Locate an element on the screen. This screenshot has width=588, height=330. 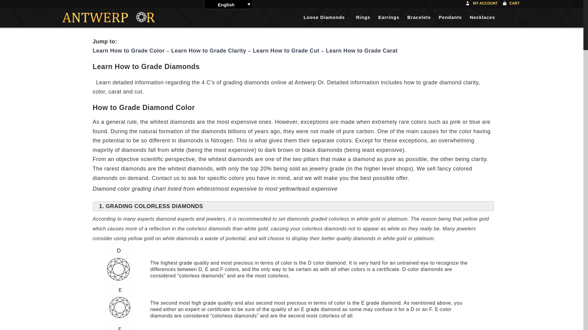
Rings is located at coordinates (365, 17).